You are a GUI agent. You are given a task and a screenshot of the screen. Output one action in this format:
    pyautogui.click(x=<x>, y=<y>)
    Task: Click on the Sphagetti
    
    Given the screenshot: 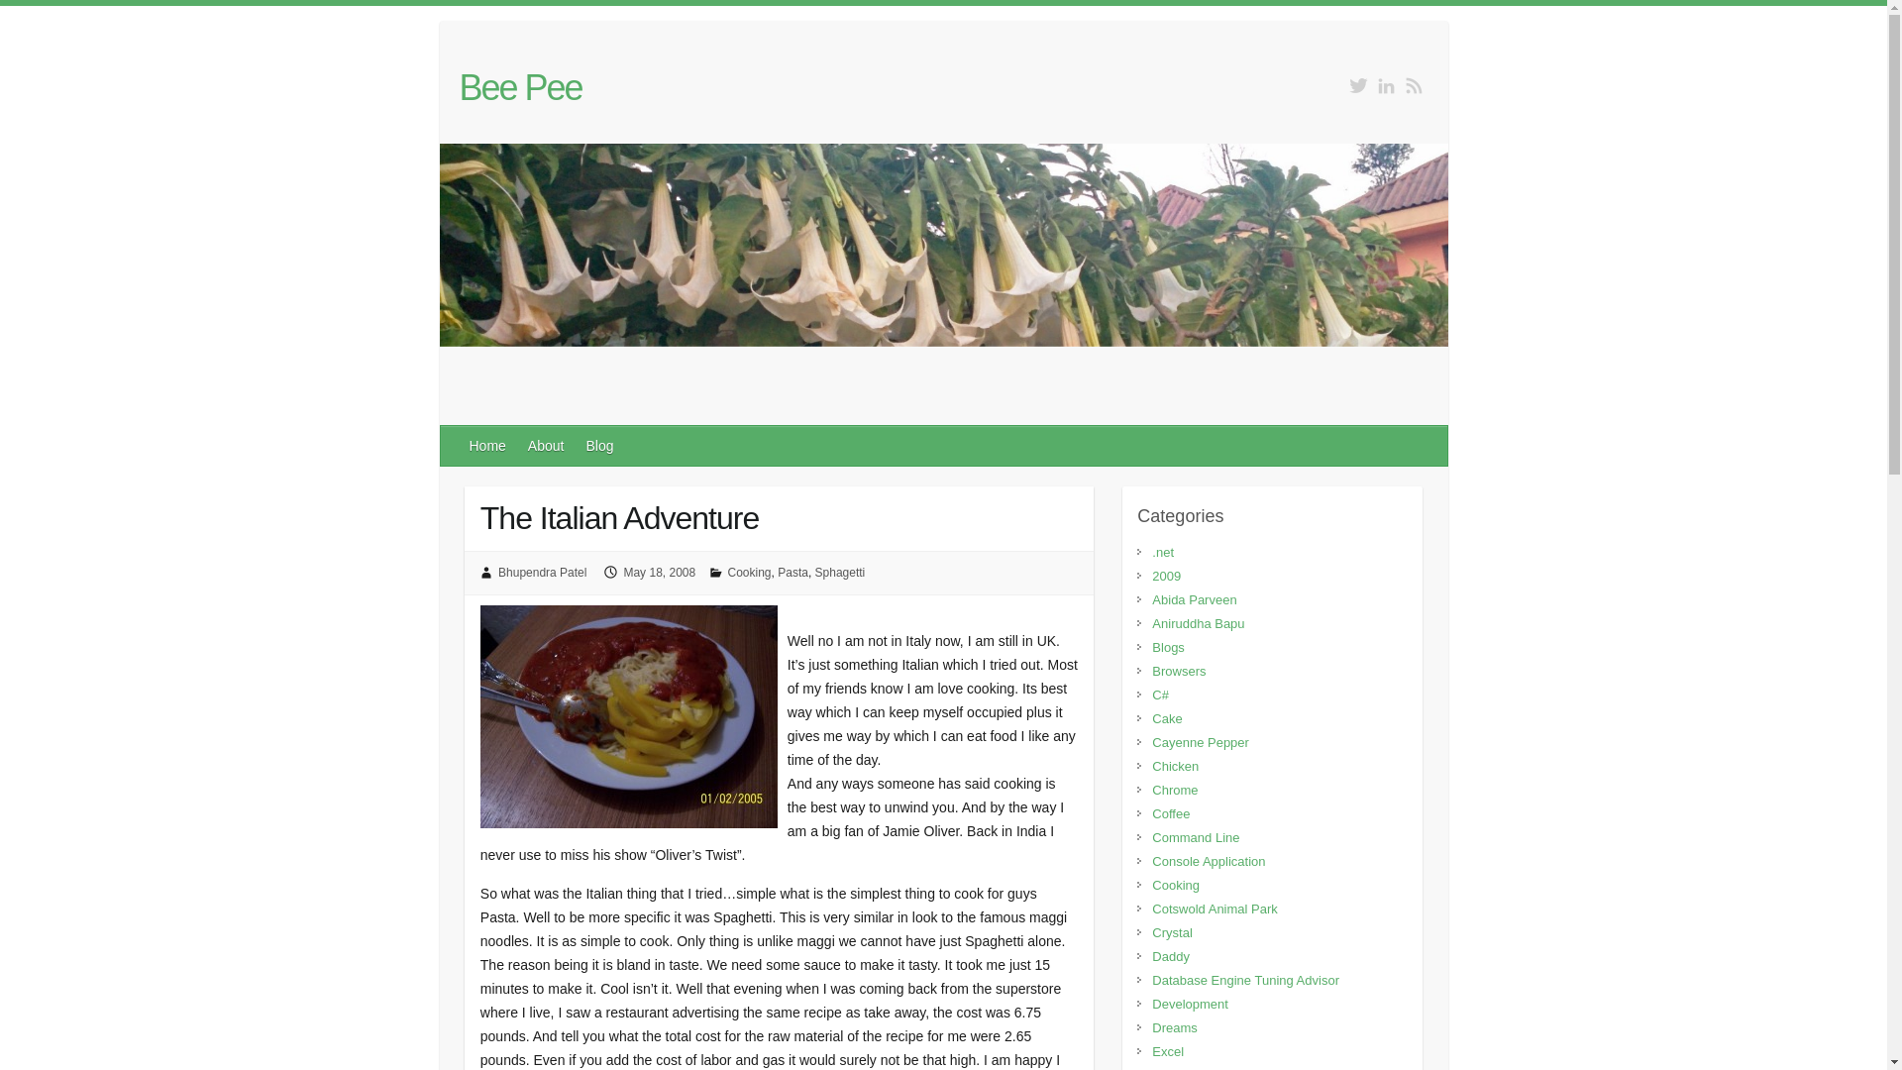 What is the action you would take?
    pyautogui.click(x=840, y=573)
    